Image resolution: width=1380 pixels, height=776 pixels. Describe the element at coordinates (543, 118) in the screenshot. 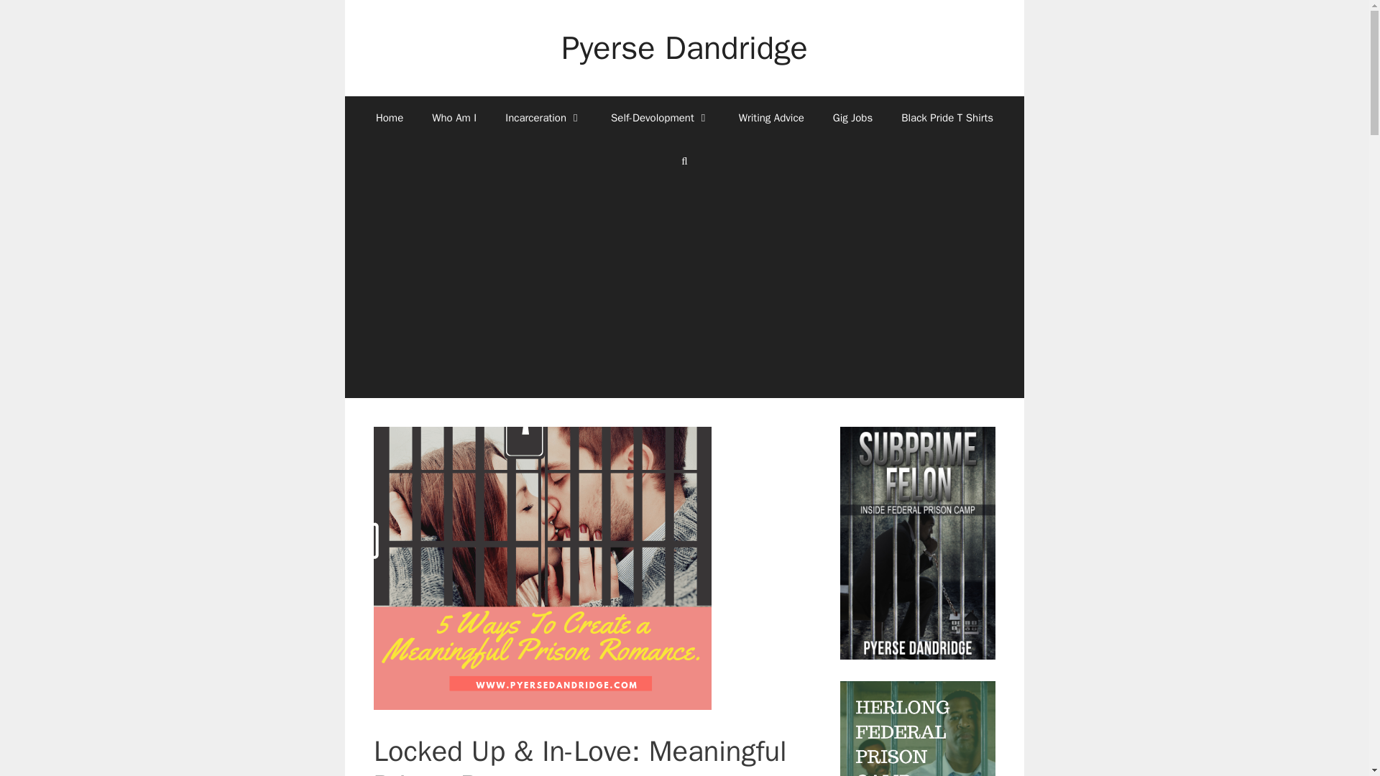

I see `Incarceration` at that location.